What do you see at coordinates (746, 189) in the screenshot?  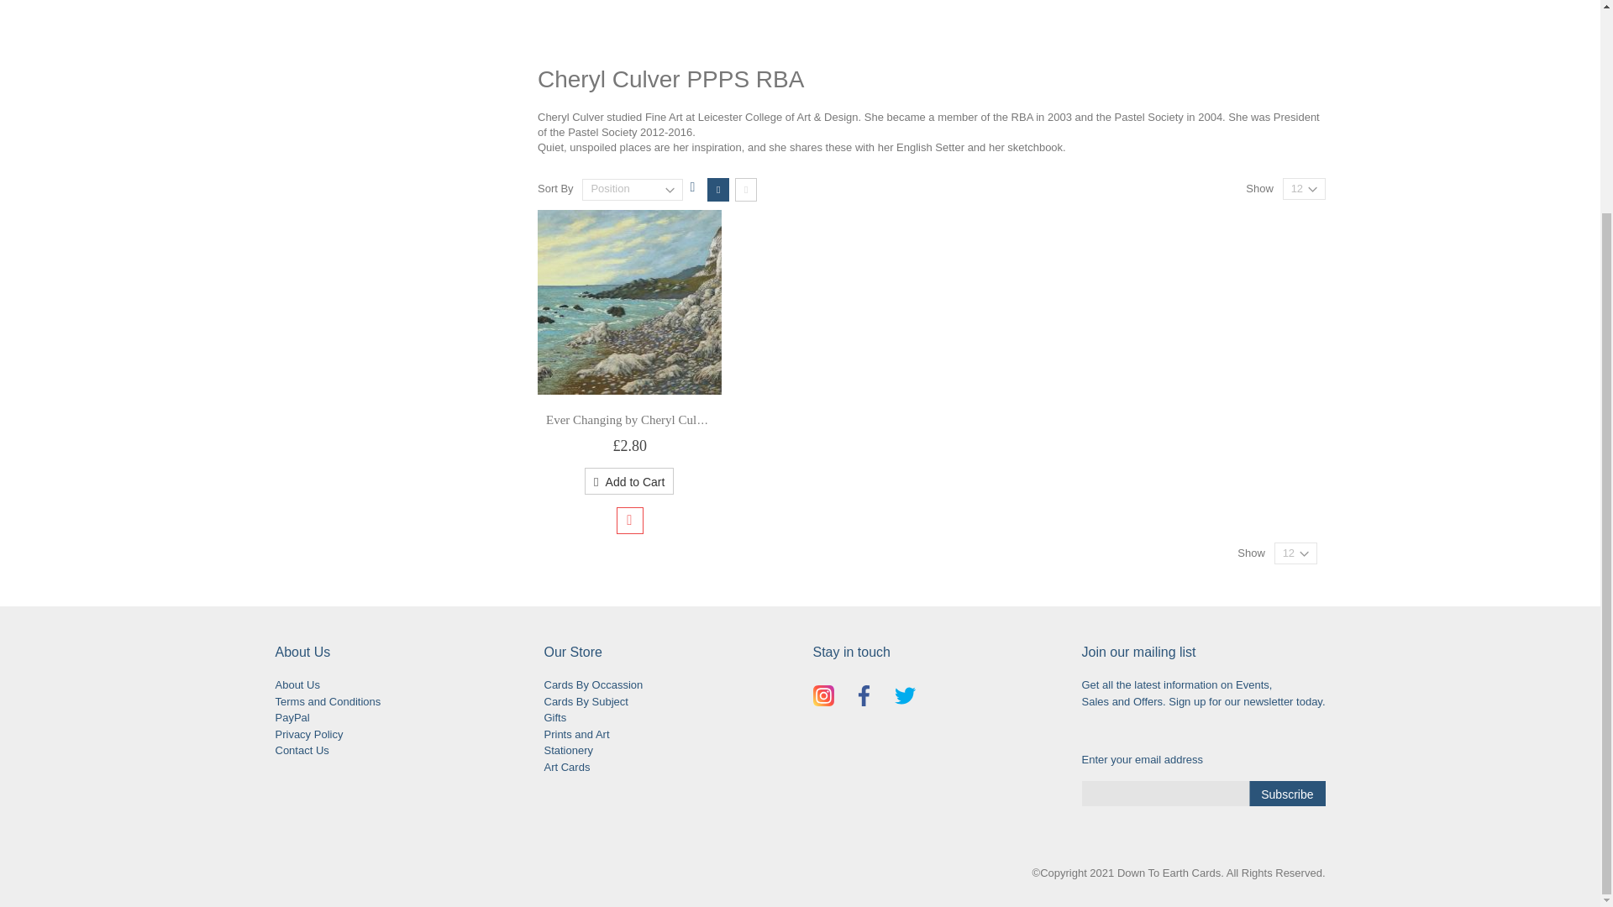 I see `List` at bounding box center [746, 189].